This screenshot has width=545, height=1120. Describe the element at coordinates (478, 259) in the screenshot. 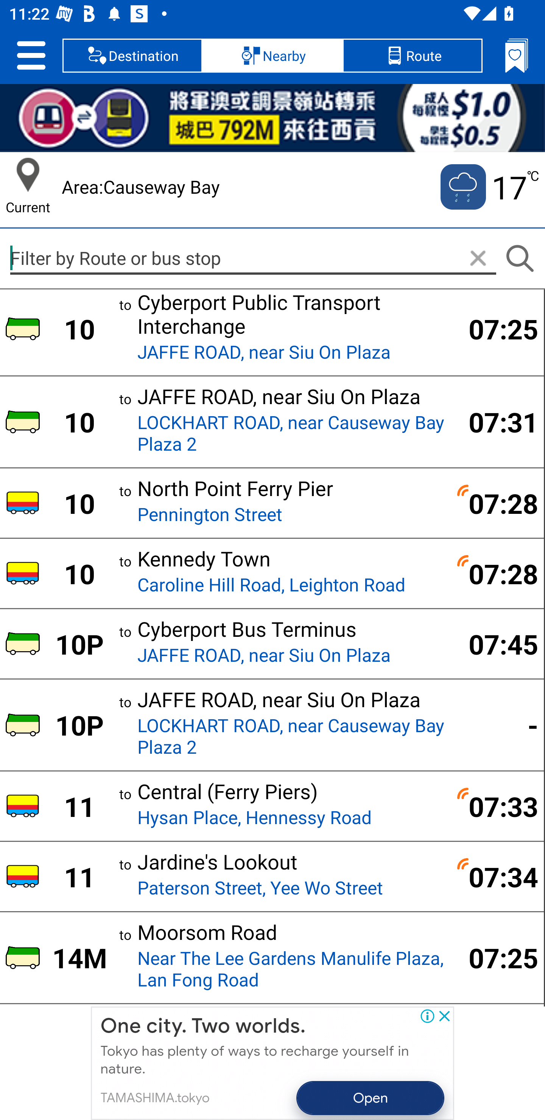

I see `Clear` at that location.